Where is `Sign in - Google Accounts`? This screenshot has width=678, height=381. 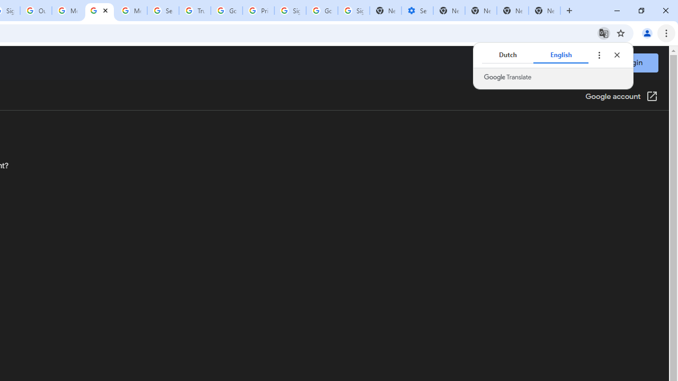 Sign in - Google Accounts is located at coordinates (353, 11).